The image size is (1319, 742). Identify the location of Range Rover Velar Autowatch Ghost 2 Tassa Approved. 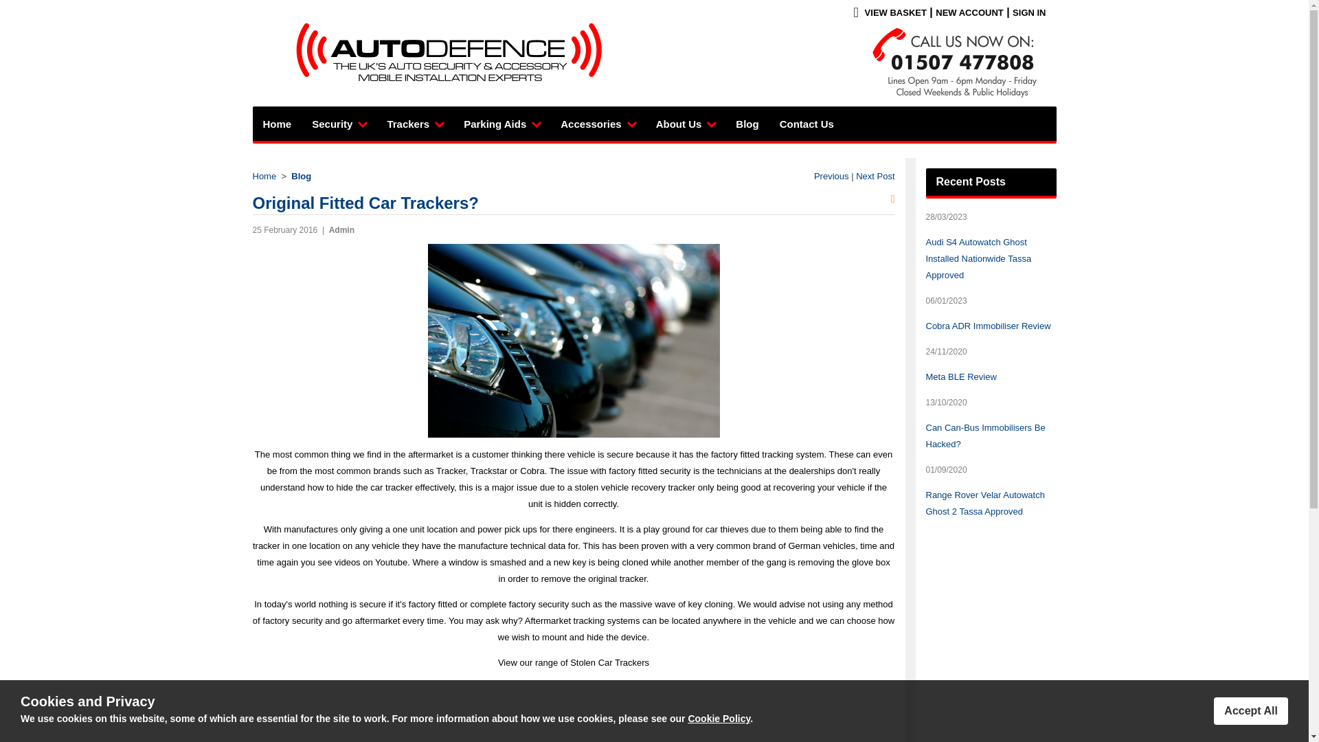
(985, 503).